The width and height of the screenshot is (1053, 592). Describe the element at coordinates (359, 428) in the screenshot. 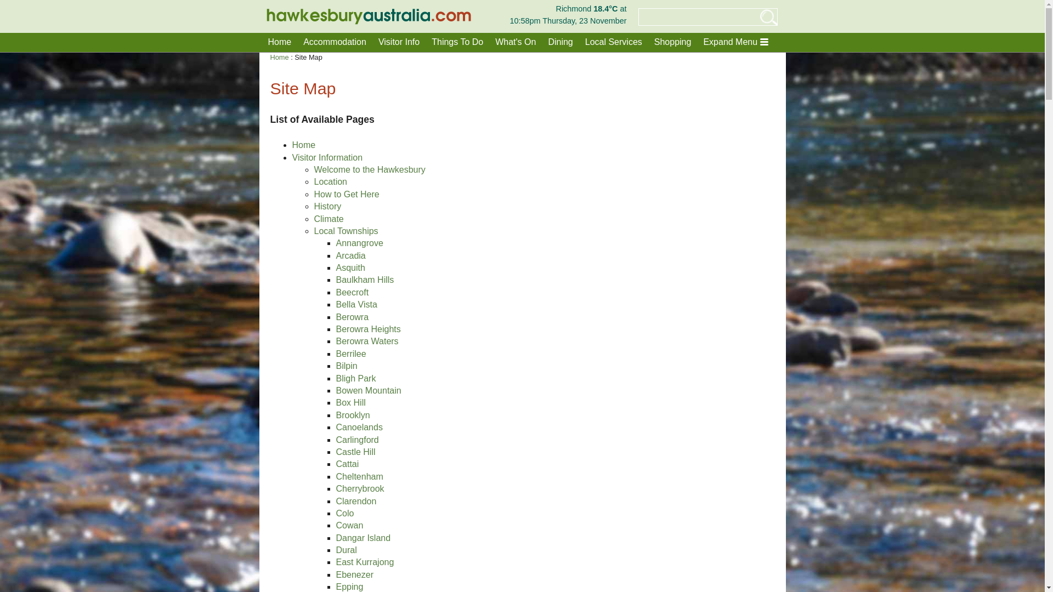

I see `Canoelands` at that location.